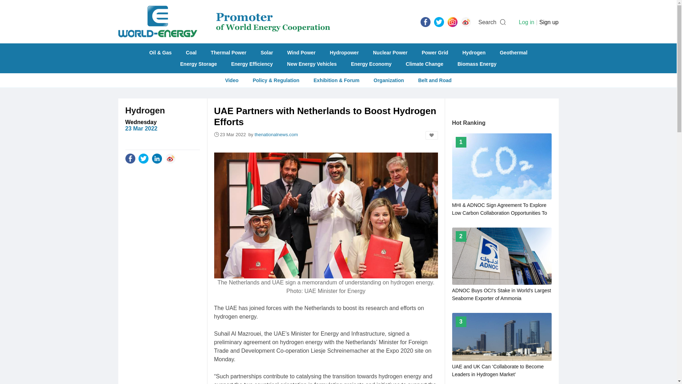 The height and width of the screenshot is (384, 682). Describe the element at coordinates (228, 53) in the screenshot. I see `Thermal Power` at that location.